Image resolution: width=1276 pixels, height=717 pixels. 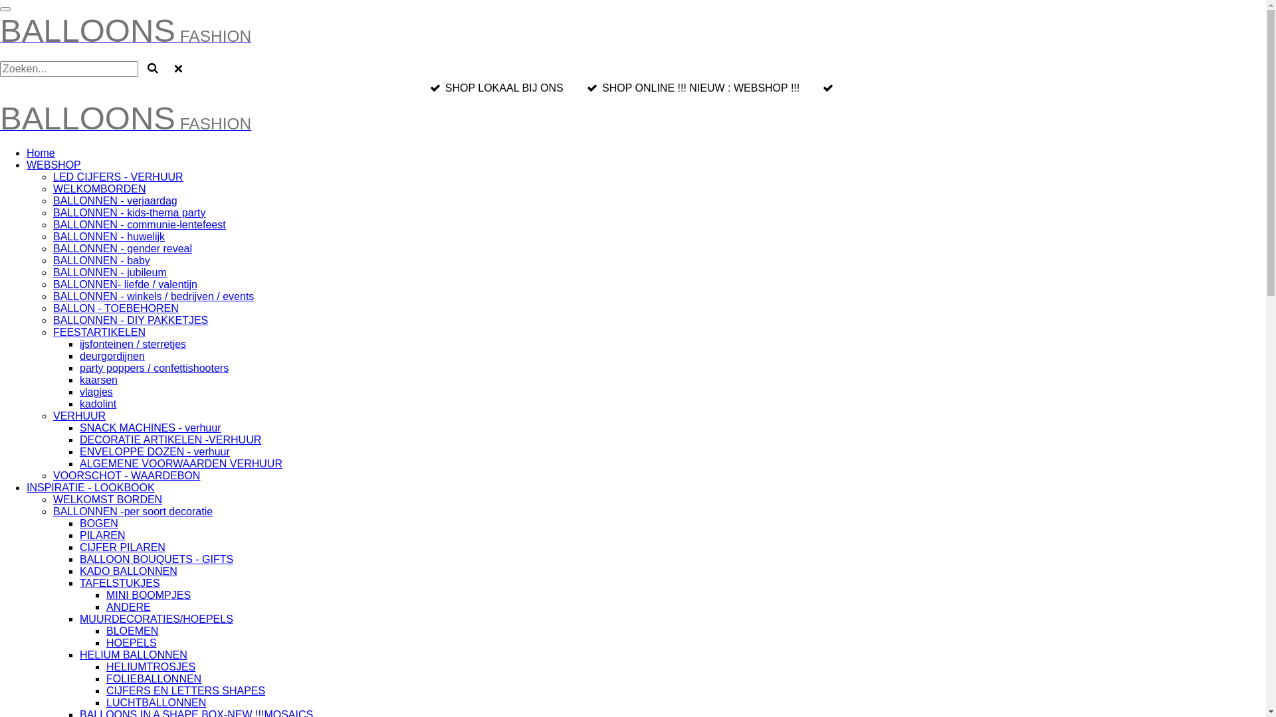 What do you see at coordinates (126, 475) in the screenshot?
I see `VOORSCHOT - WAARDEBON` at bounding box center [126, 475].